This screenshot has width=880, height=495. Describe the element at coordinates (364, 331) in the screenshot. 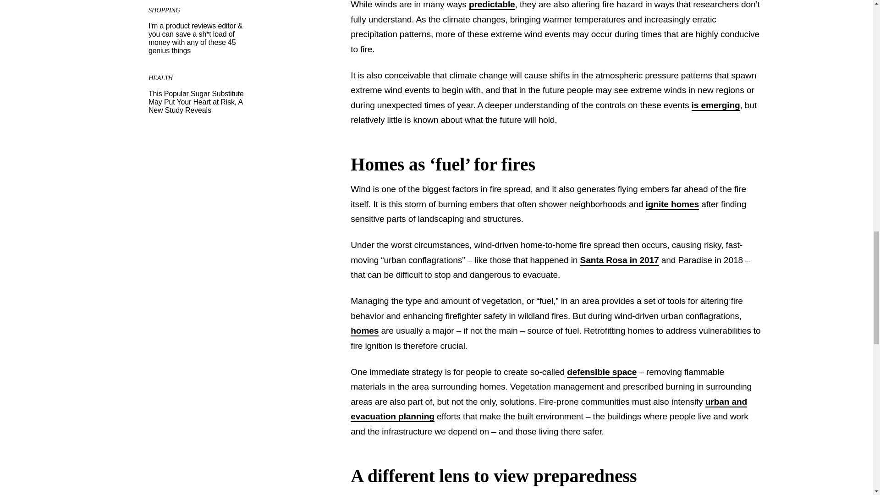

I see `homes` at that location.